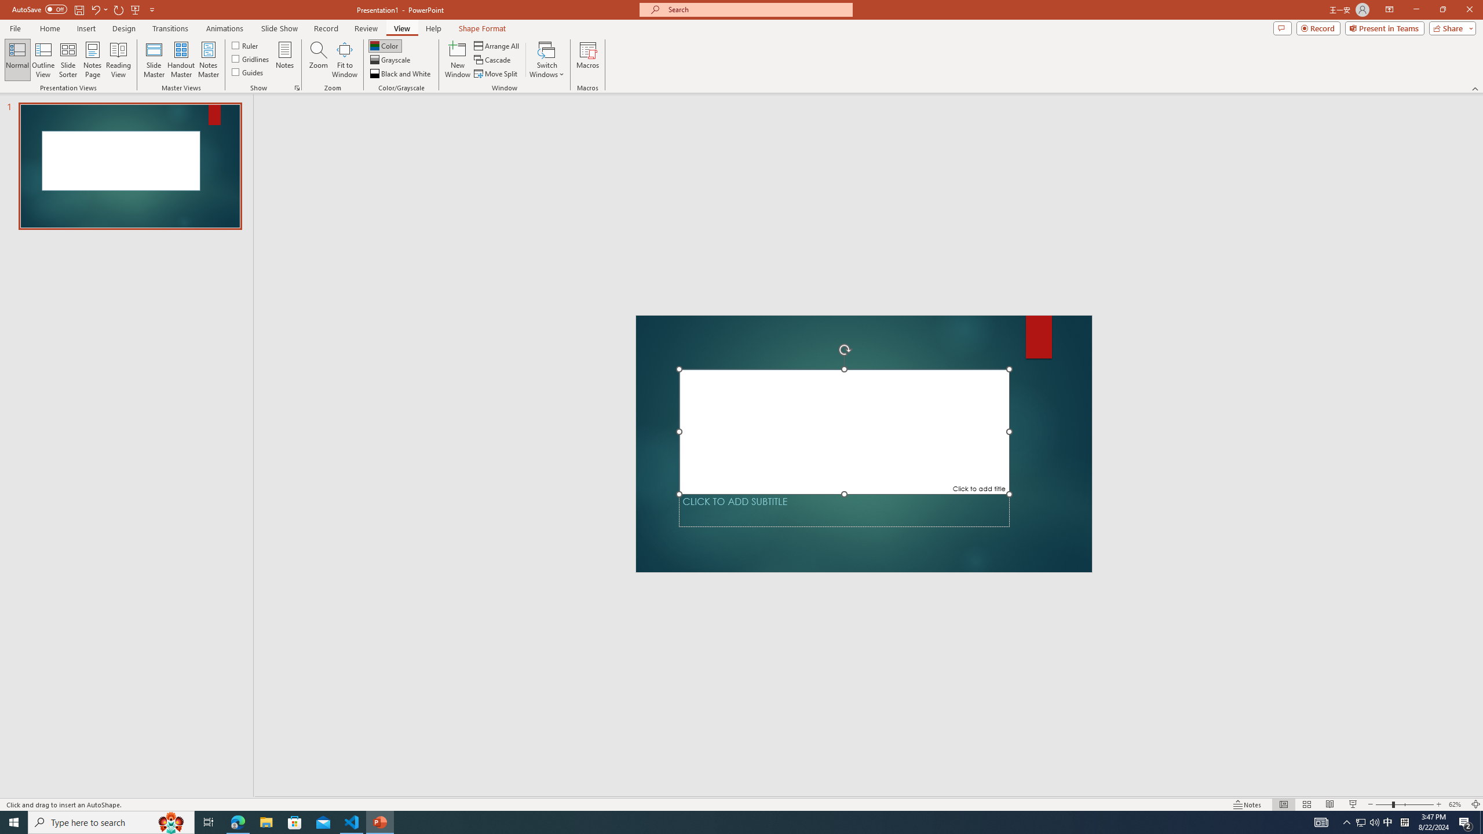  What do you see at coordinates (319, 60) in the screenshot?
I see `Zoom...` at bounding box center [319, 60].